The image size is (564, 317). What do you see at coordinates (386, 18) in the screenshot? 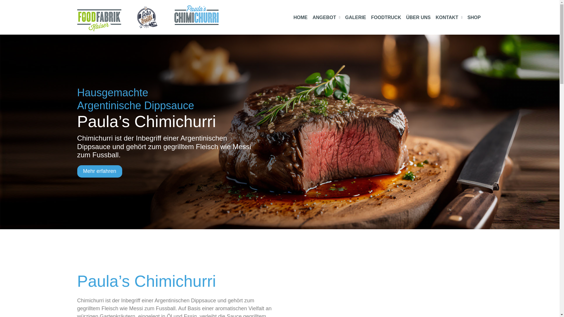
I see `FOODTRUCK` at bounding box center [386, 18].